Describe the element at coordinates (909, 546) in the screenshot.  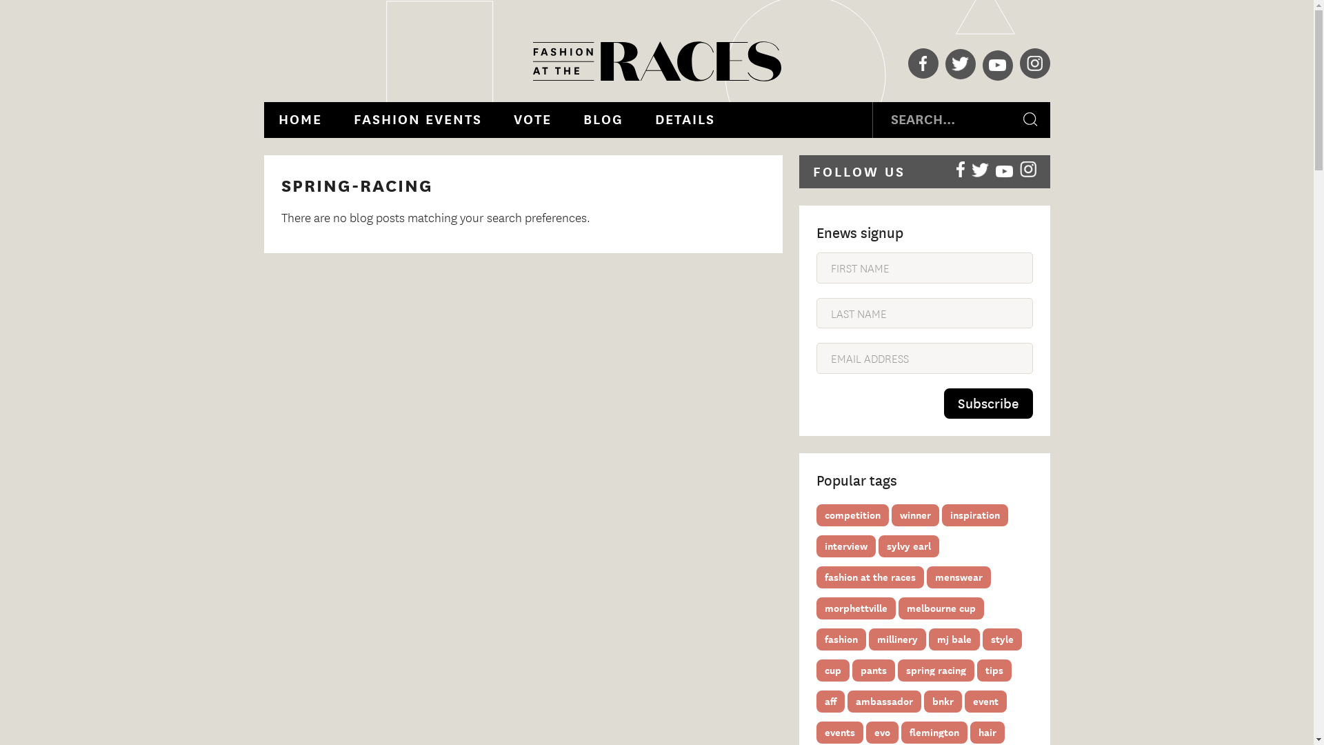
I see `sylvy earl` at that location.